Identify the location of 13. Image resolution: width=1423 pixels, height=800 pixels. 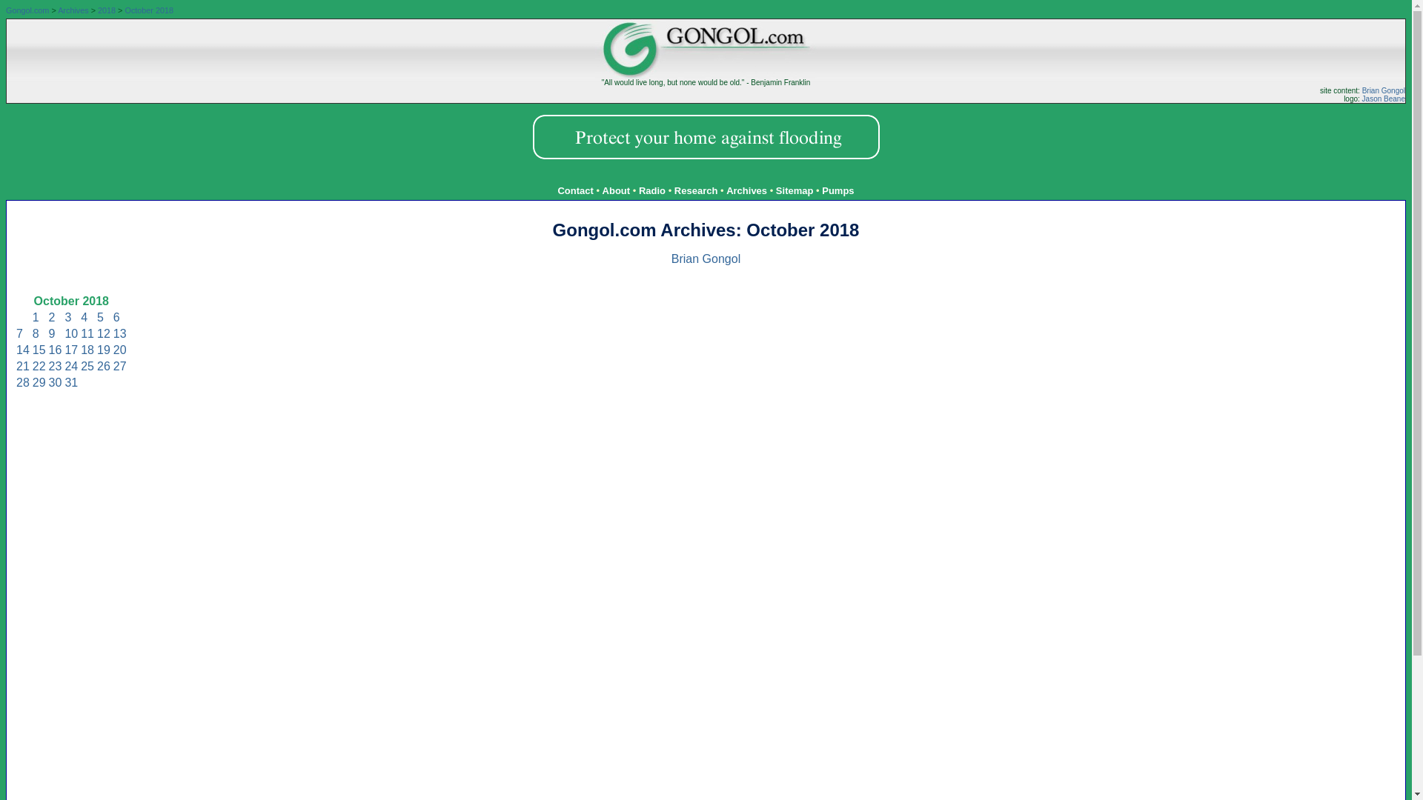
(120, 333).